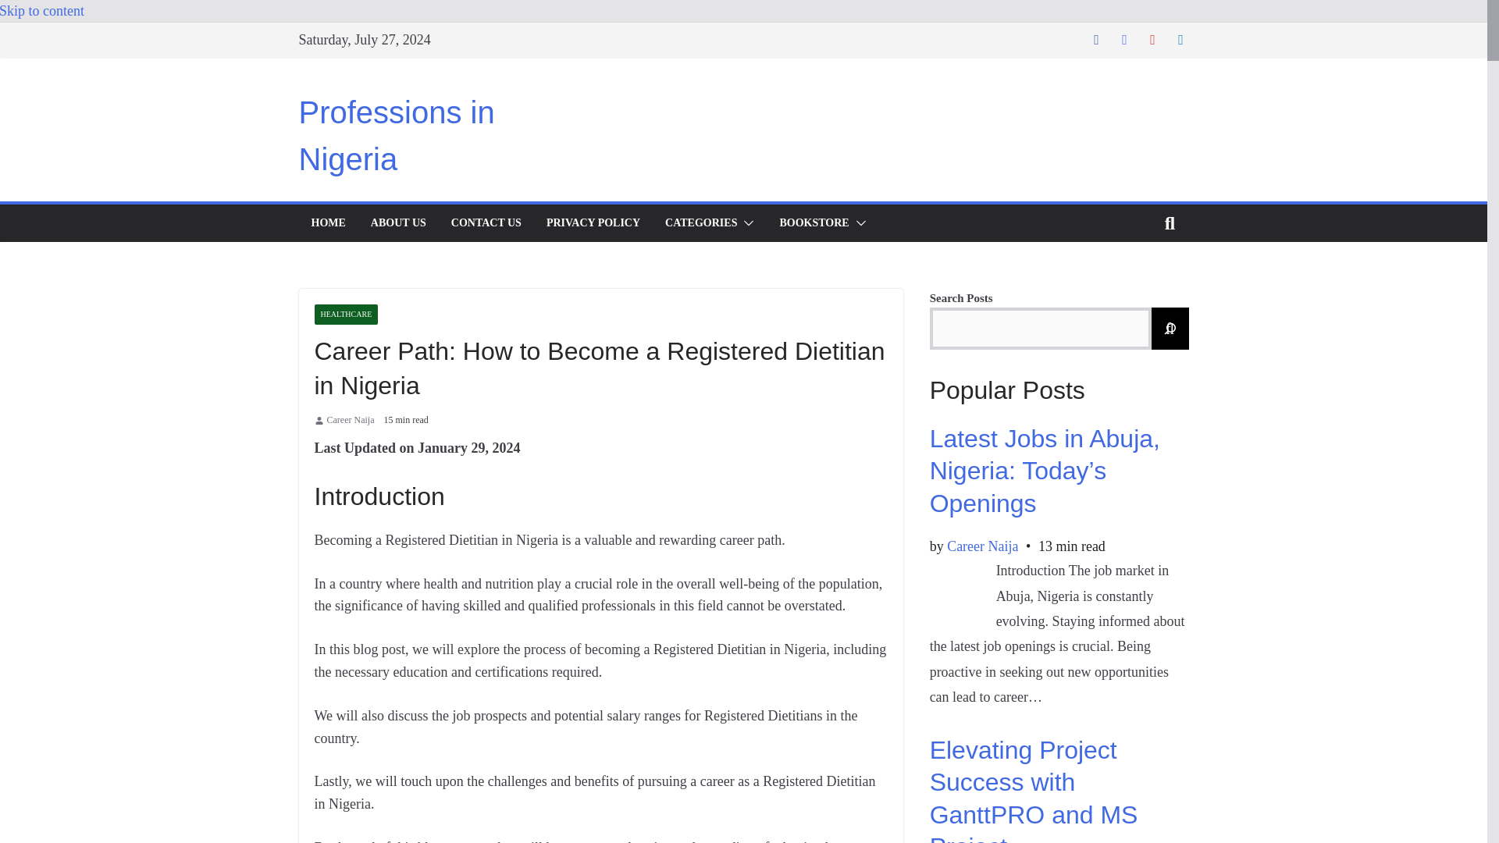 Image resolution: width=1499 pixels, height=843 pixels. I want to click on CONTACT US, so click(486, 223).